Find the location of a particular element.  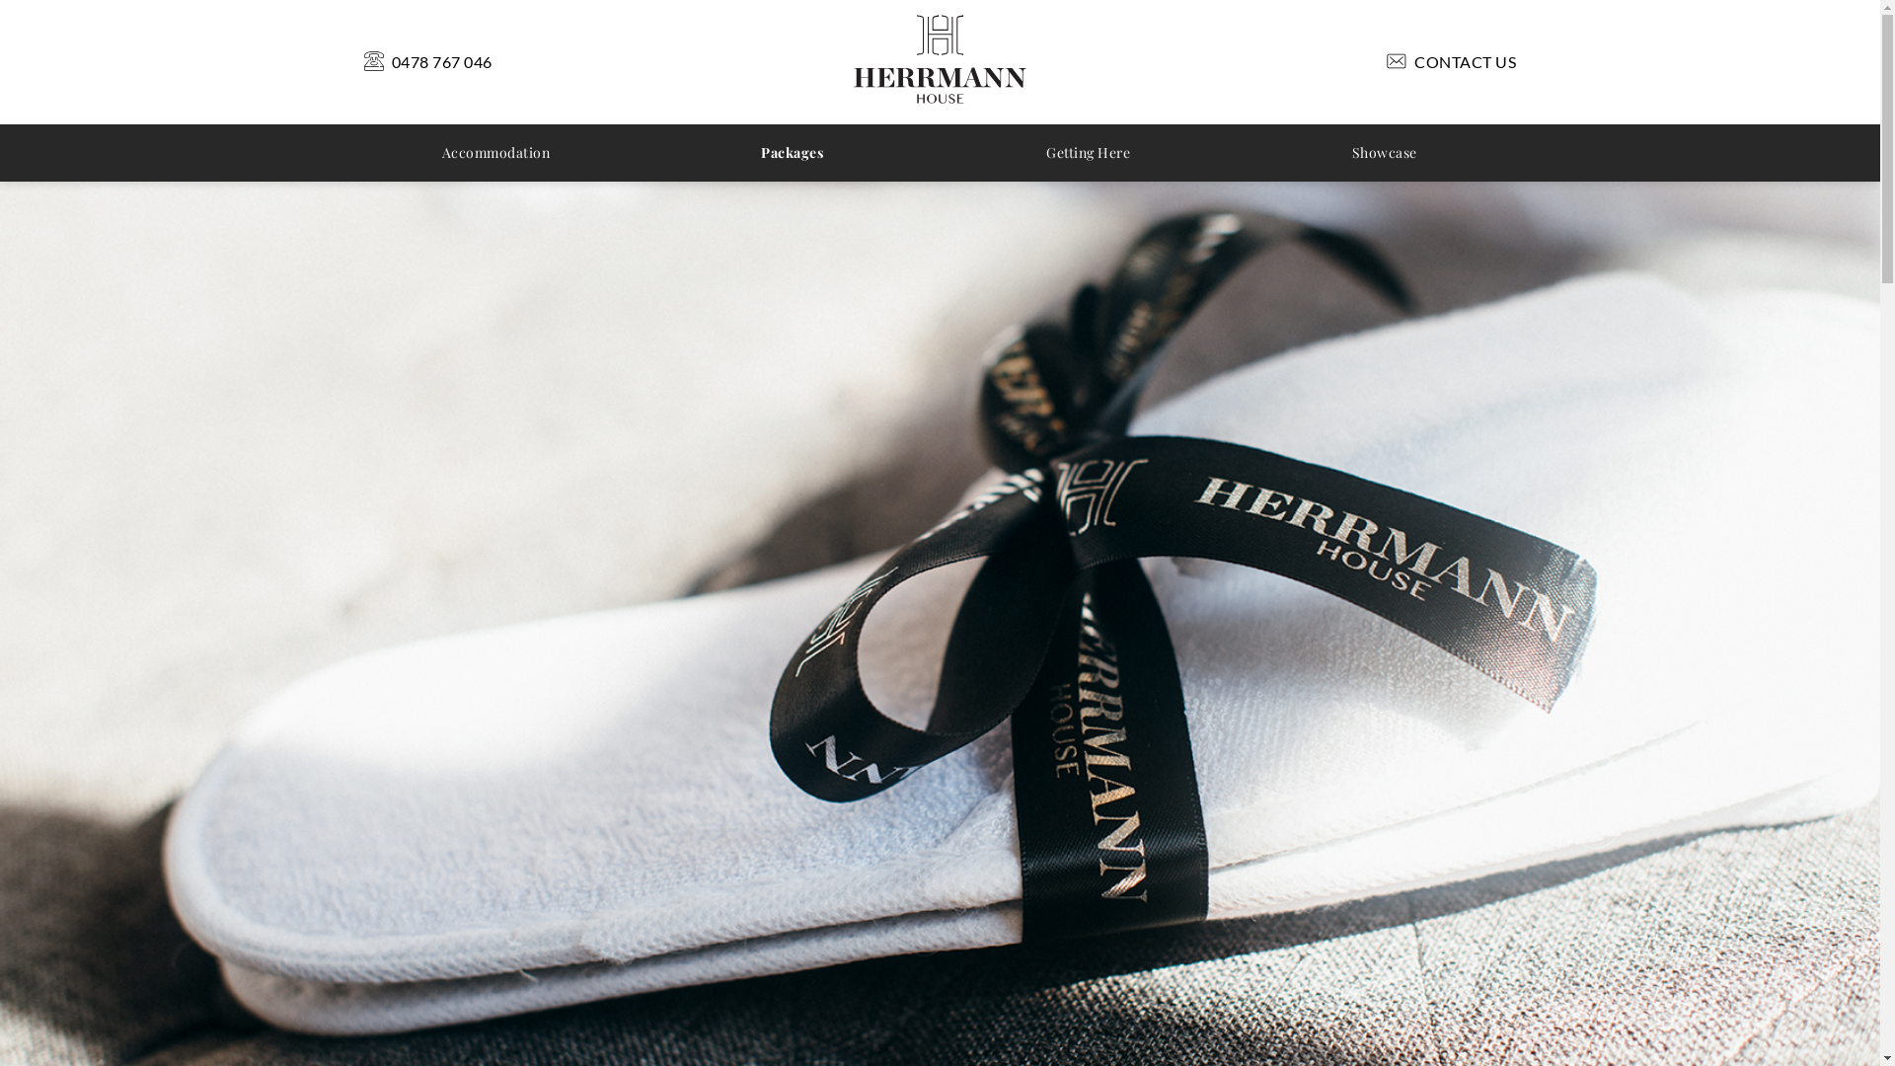

0478 767 046 is located at coordinates (427, 62).